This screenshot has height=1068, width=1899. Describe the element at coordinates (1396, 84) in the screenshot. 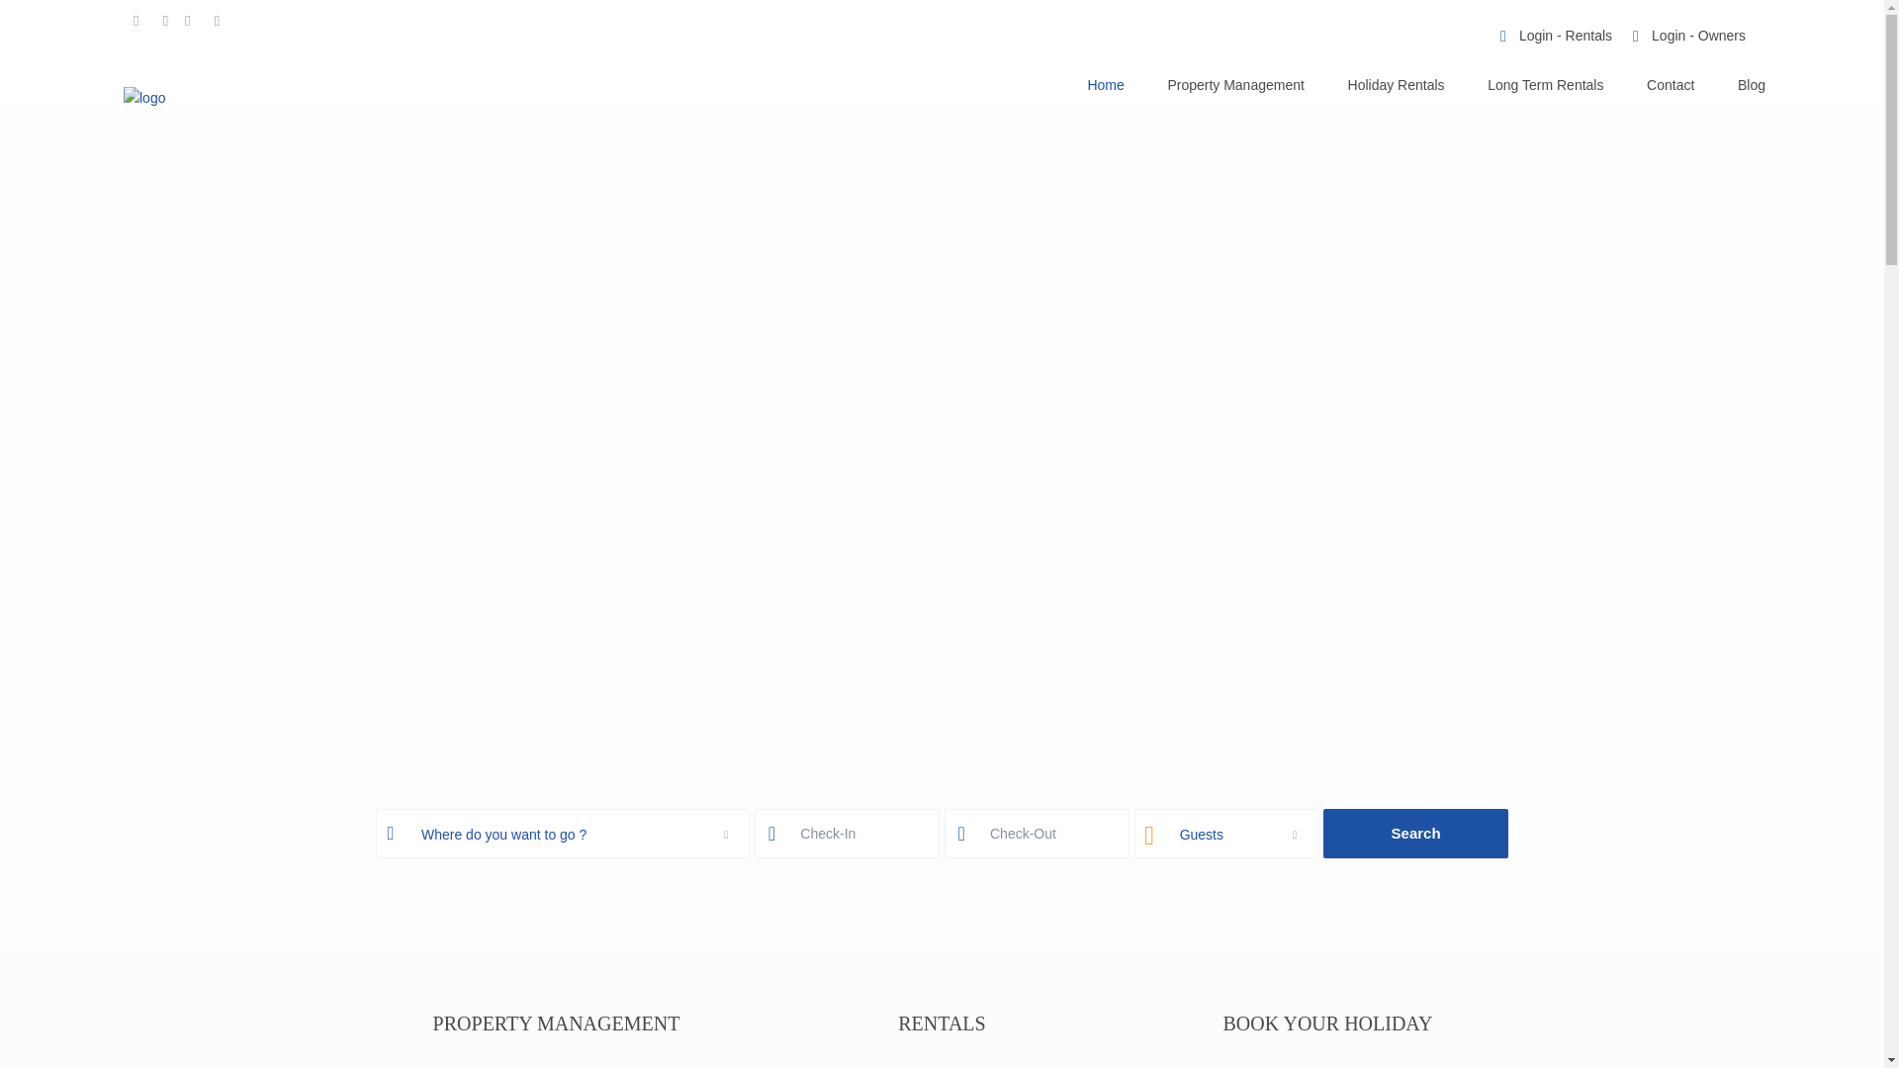

I see `Holiday Rentals` at that location.